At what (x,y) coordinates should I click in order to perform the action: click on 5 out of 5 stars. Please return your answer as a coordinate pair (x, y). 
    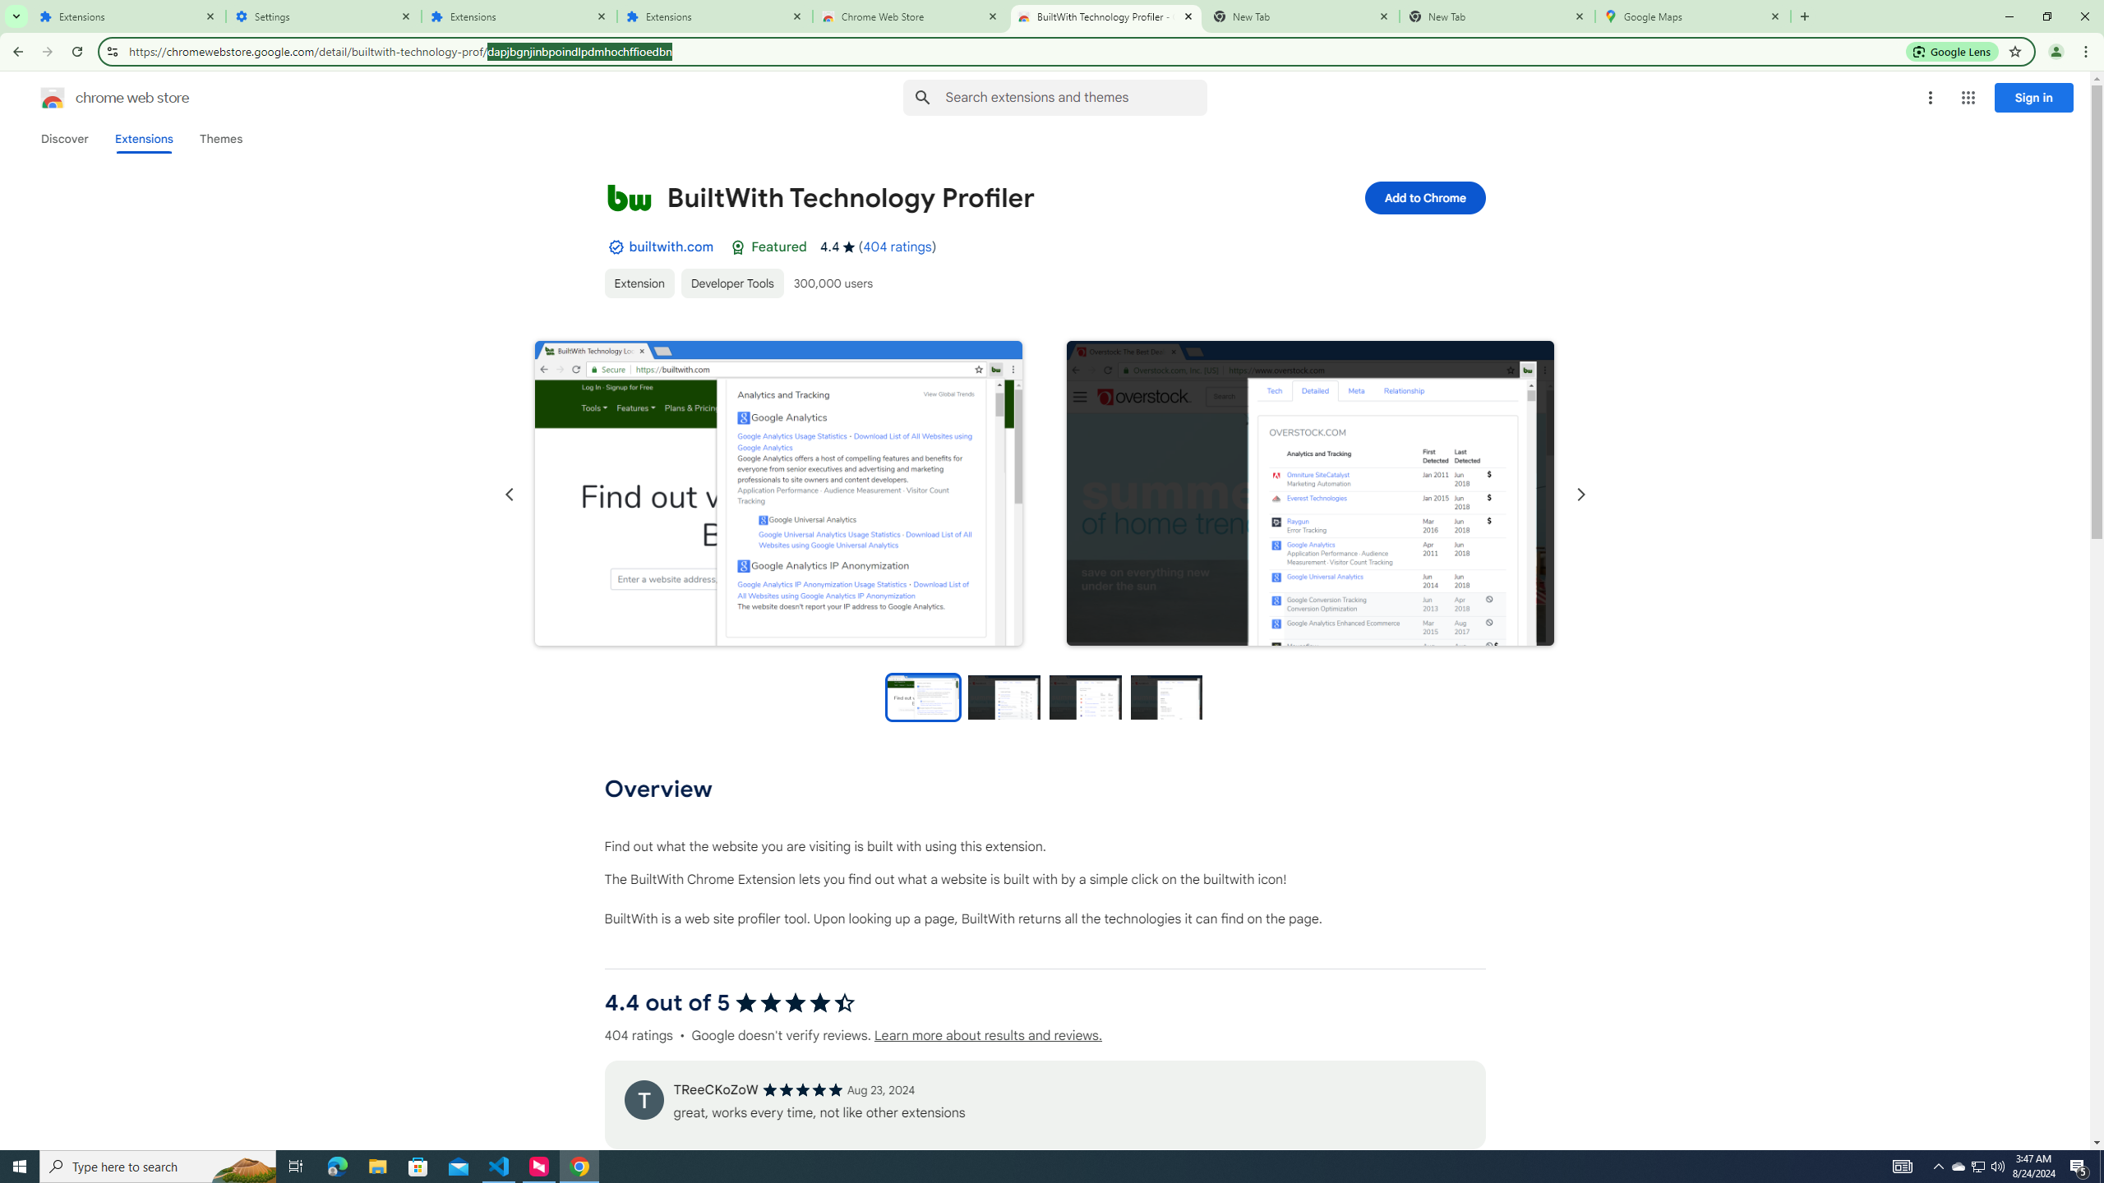
    Looking at the image, I should click on (802, 1089).